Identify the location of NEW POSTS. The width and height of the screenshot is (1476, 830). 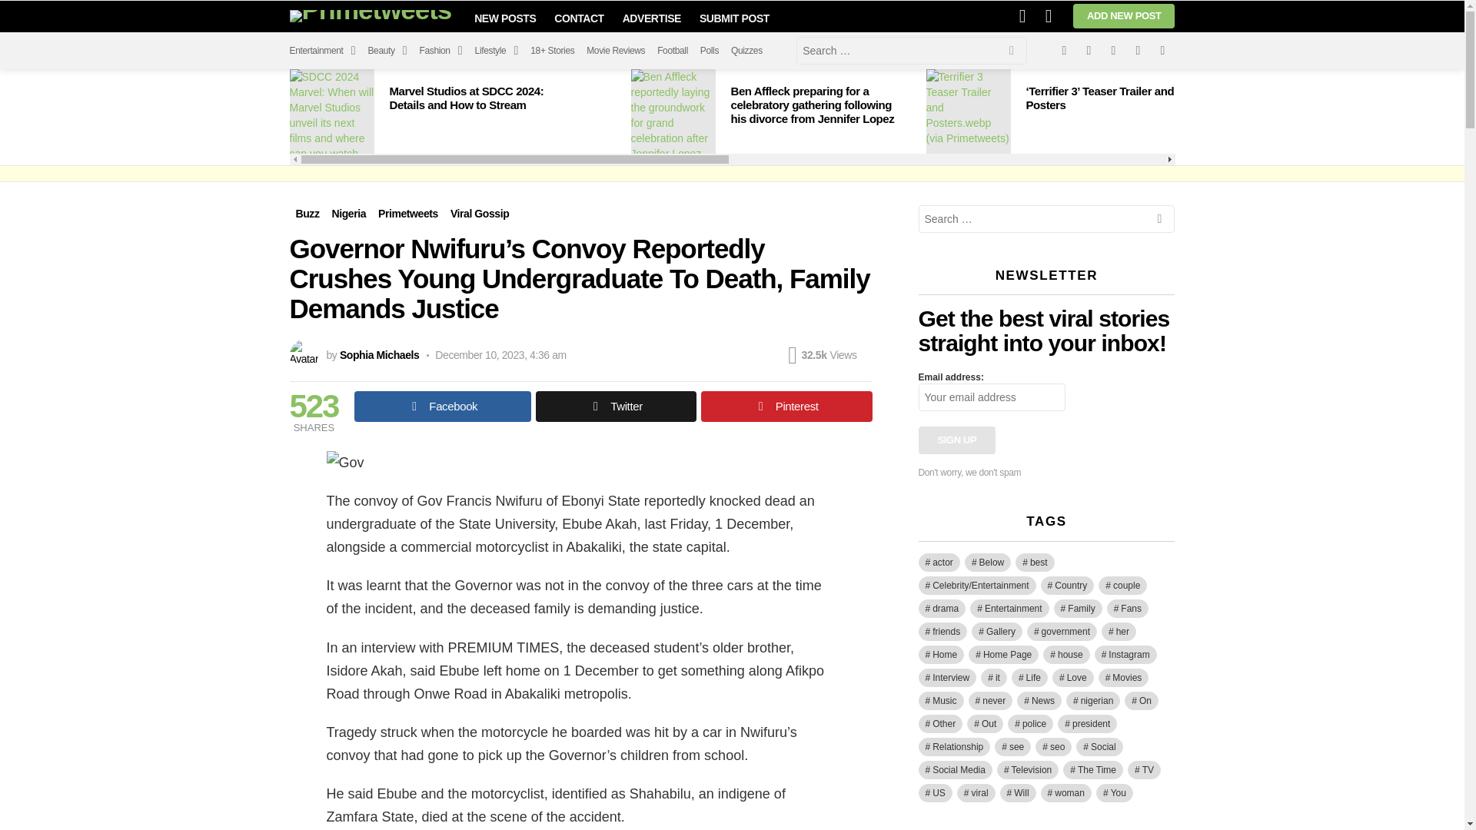
(504, 17).